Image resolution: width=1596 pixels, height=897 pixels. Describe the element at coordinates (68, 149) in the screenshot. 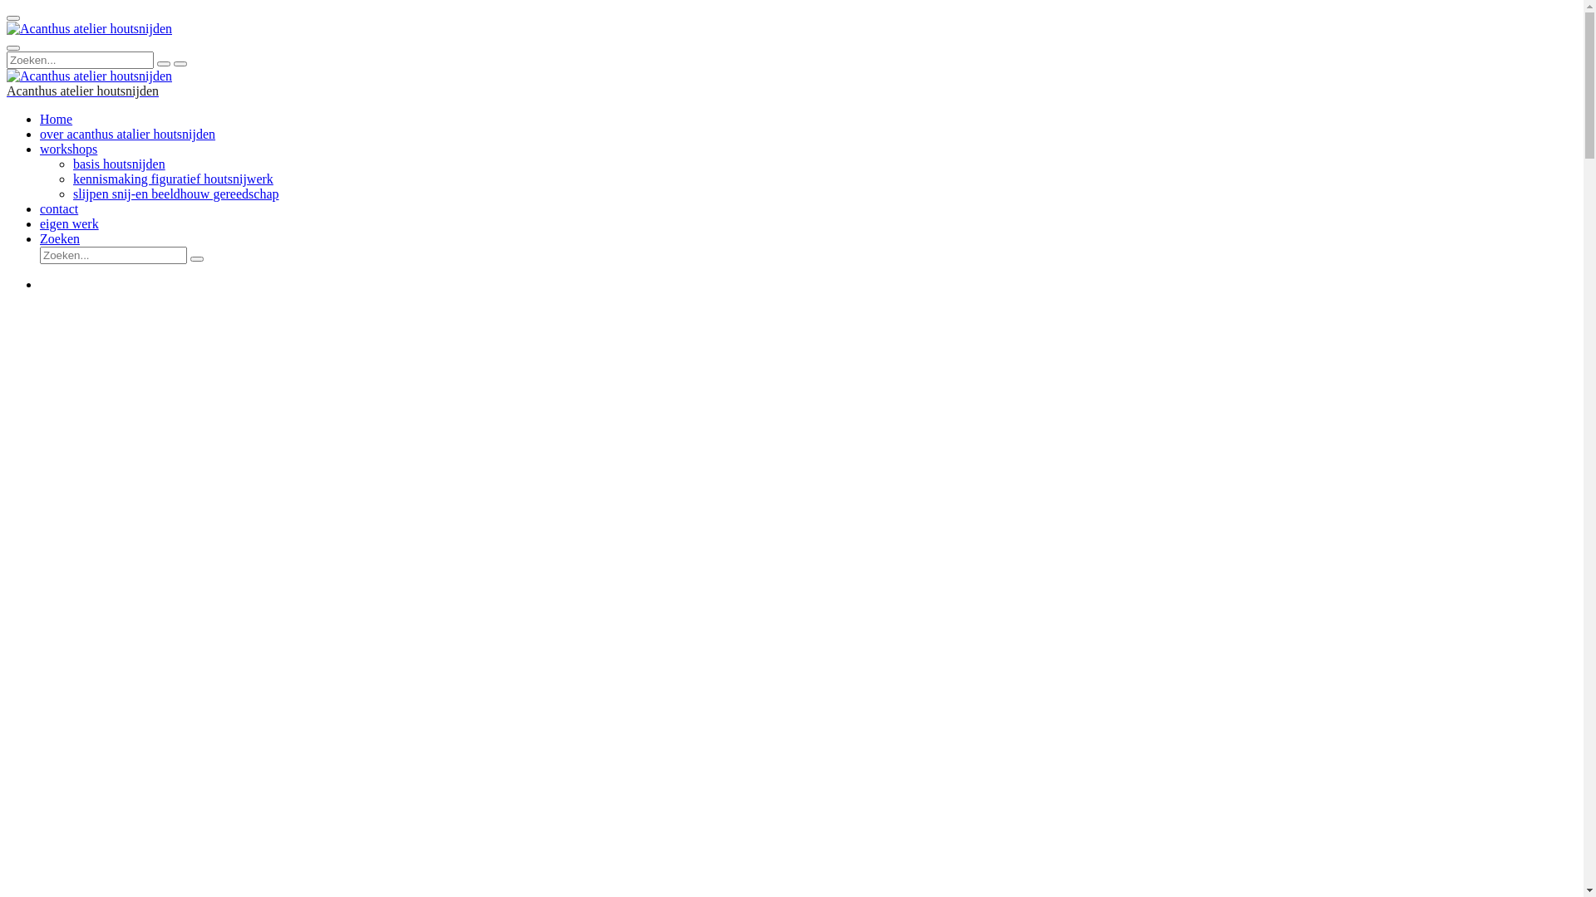

I see `workshops` at that location.